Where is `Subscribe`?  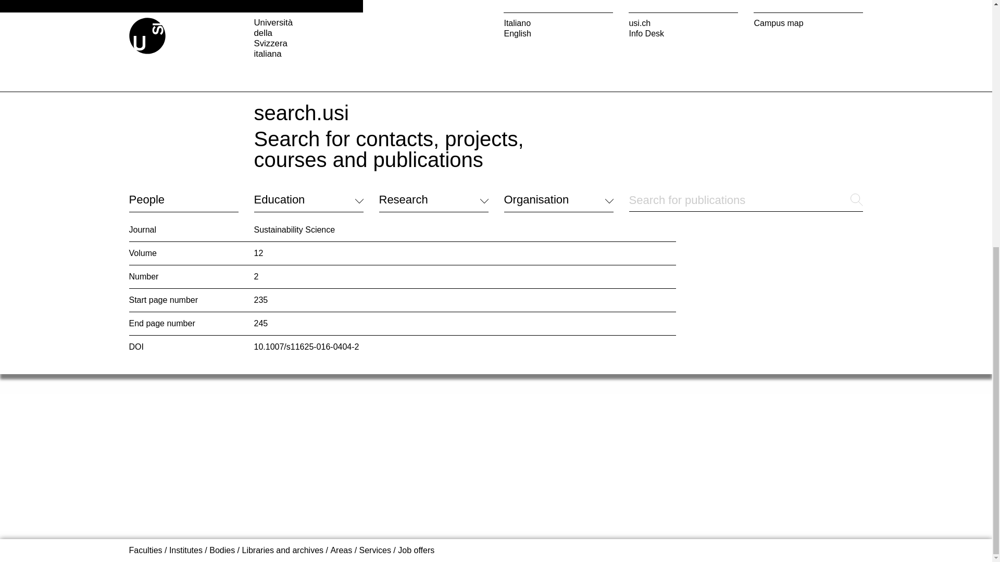 Subscribe is located at coordinates (522, 46).